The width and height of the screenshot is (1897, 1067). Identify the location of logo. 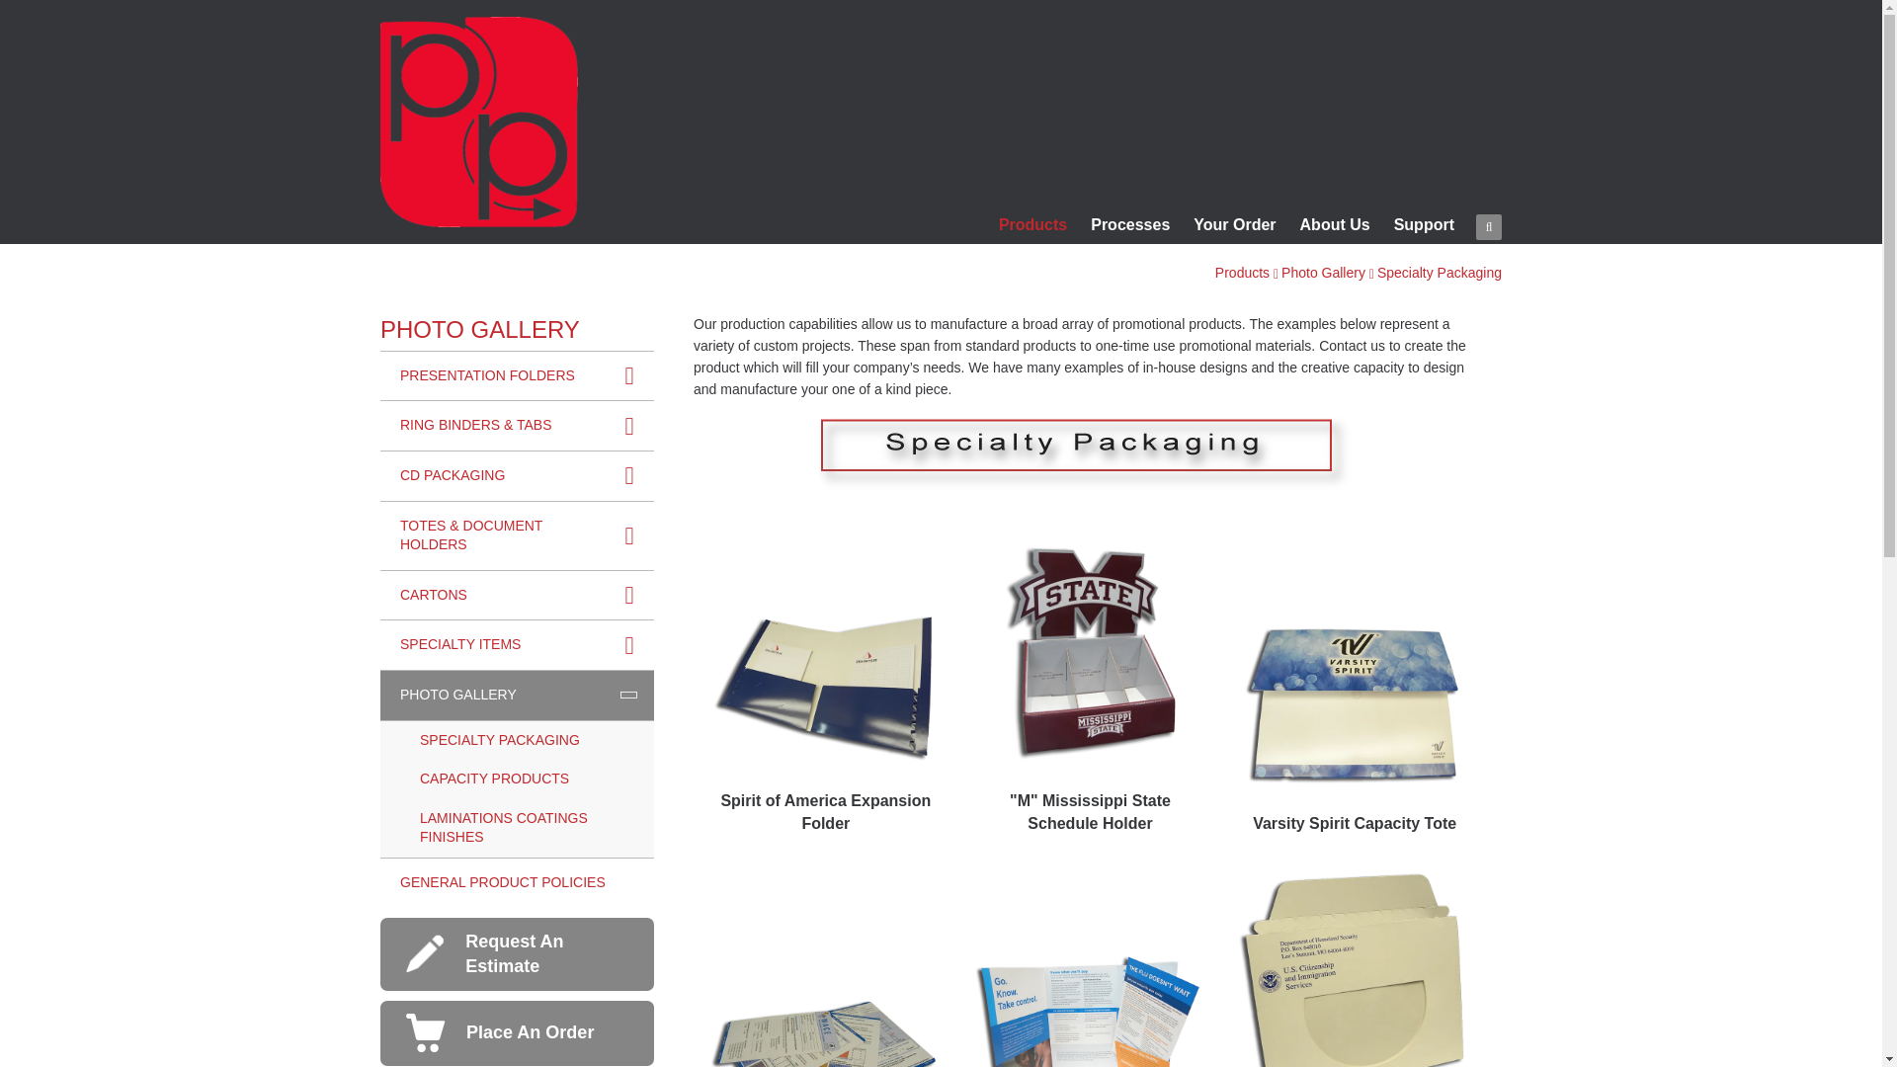
(479, 123).